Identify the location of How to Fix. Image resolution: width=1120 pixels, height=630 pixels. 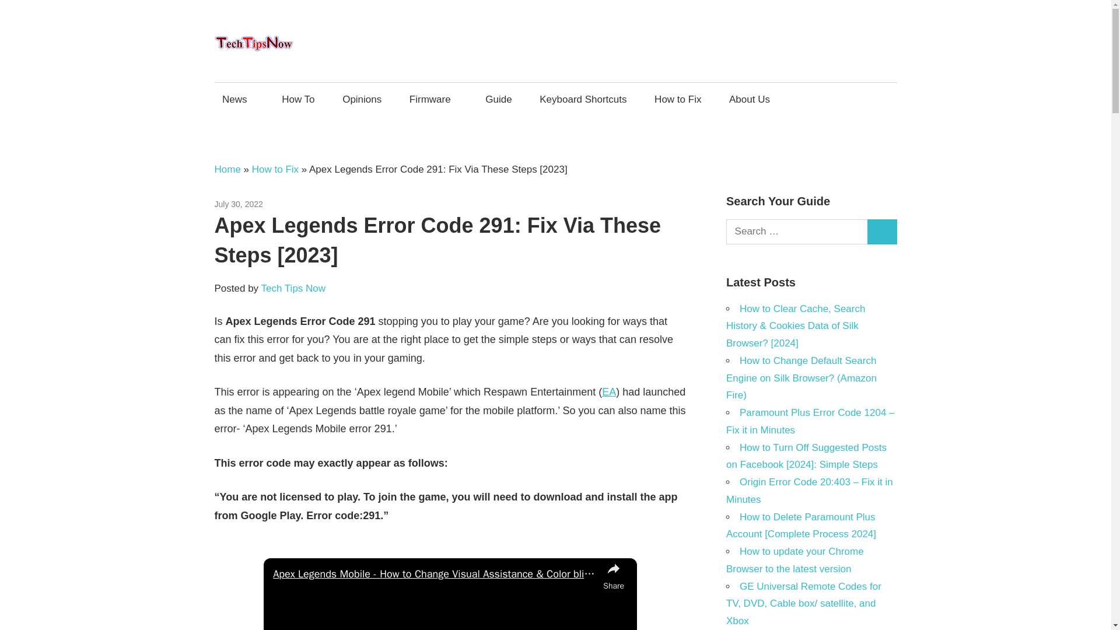
(275, 169).